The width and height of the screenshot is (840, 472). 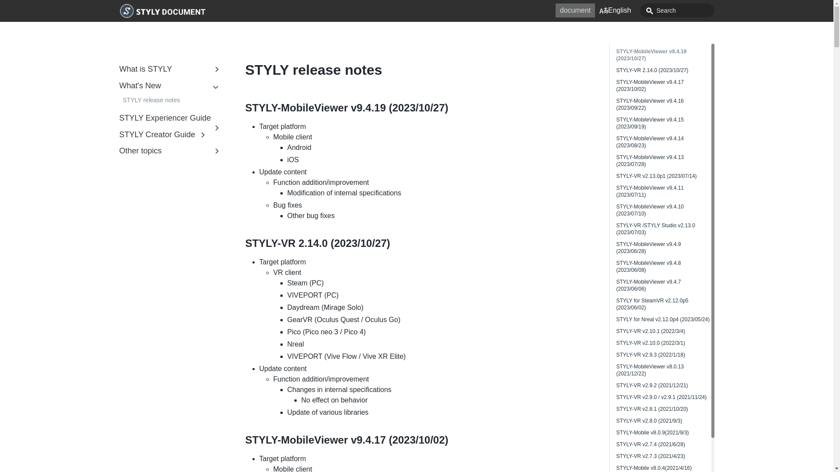 I want to click on STYLY-MobileViewer v9.4.16 (2023/09/22), so click(x=650, y=104).